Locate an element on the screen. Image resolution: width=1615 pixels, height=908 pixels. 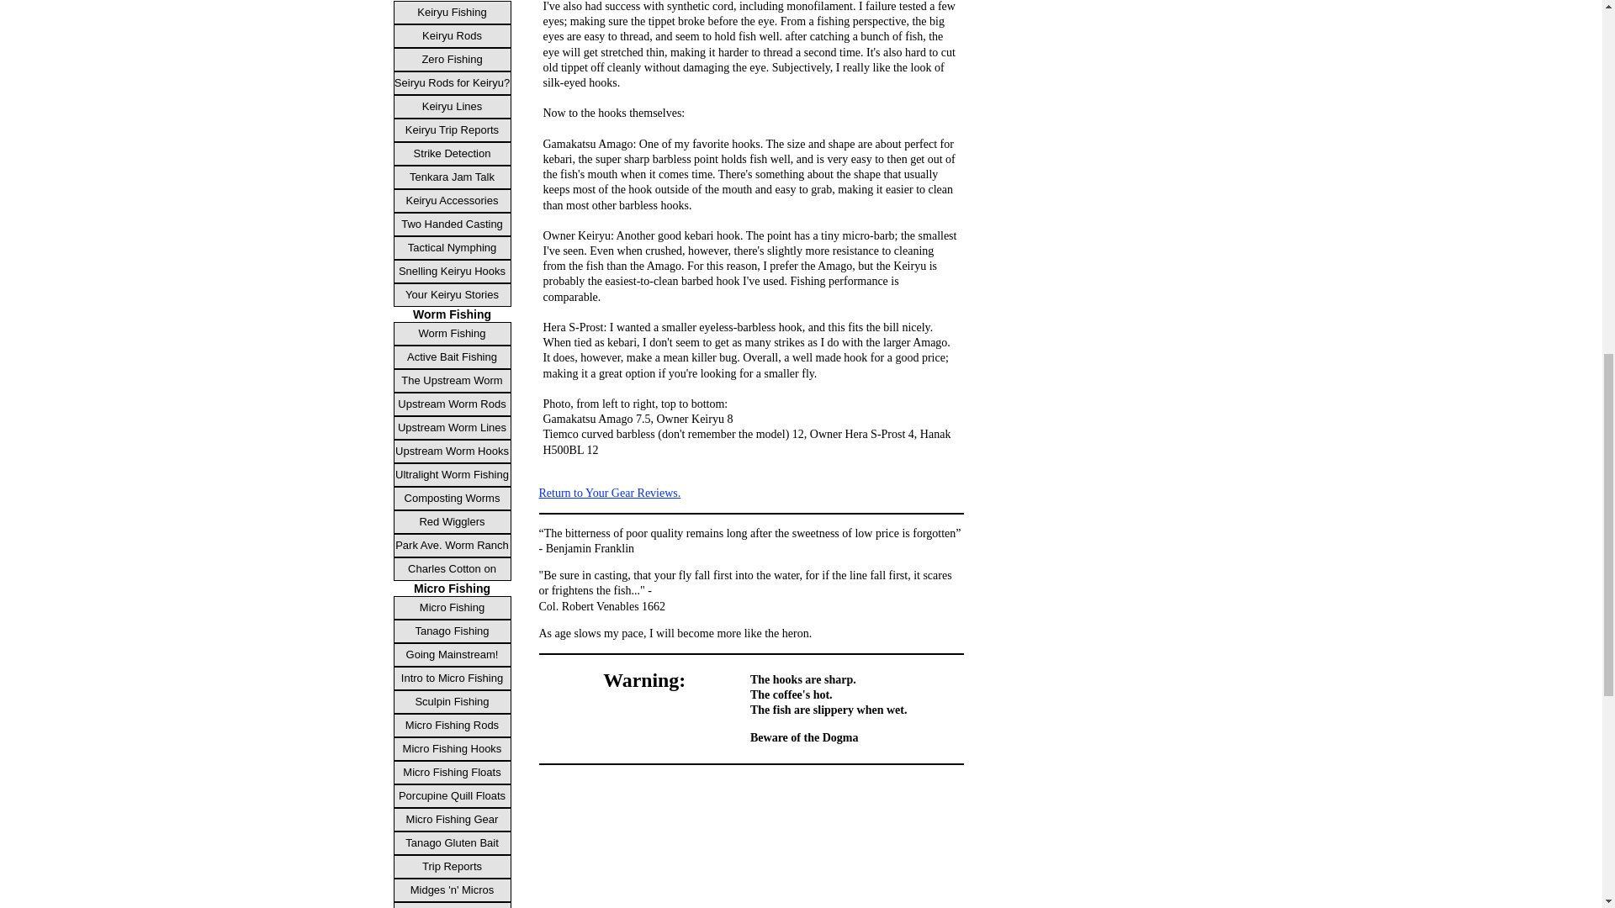
Keiryu Lines is located at coordinates (453, 107).